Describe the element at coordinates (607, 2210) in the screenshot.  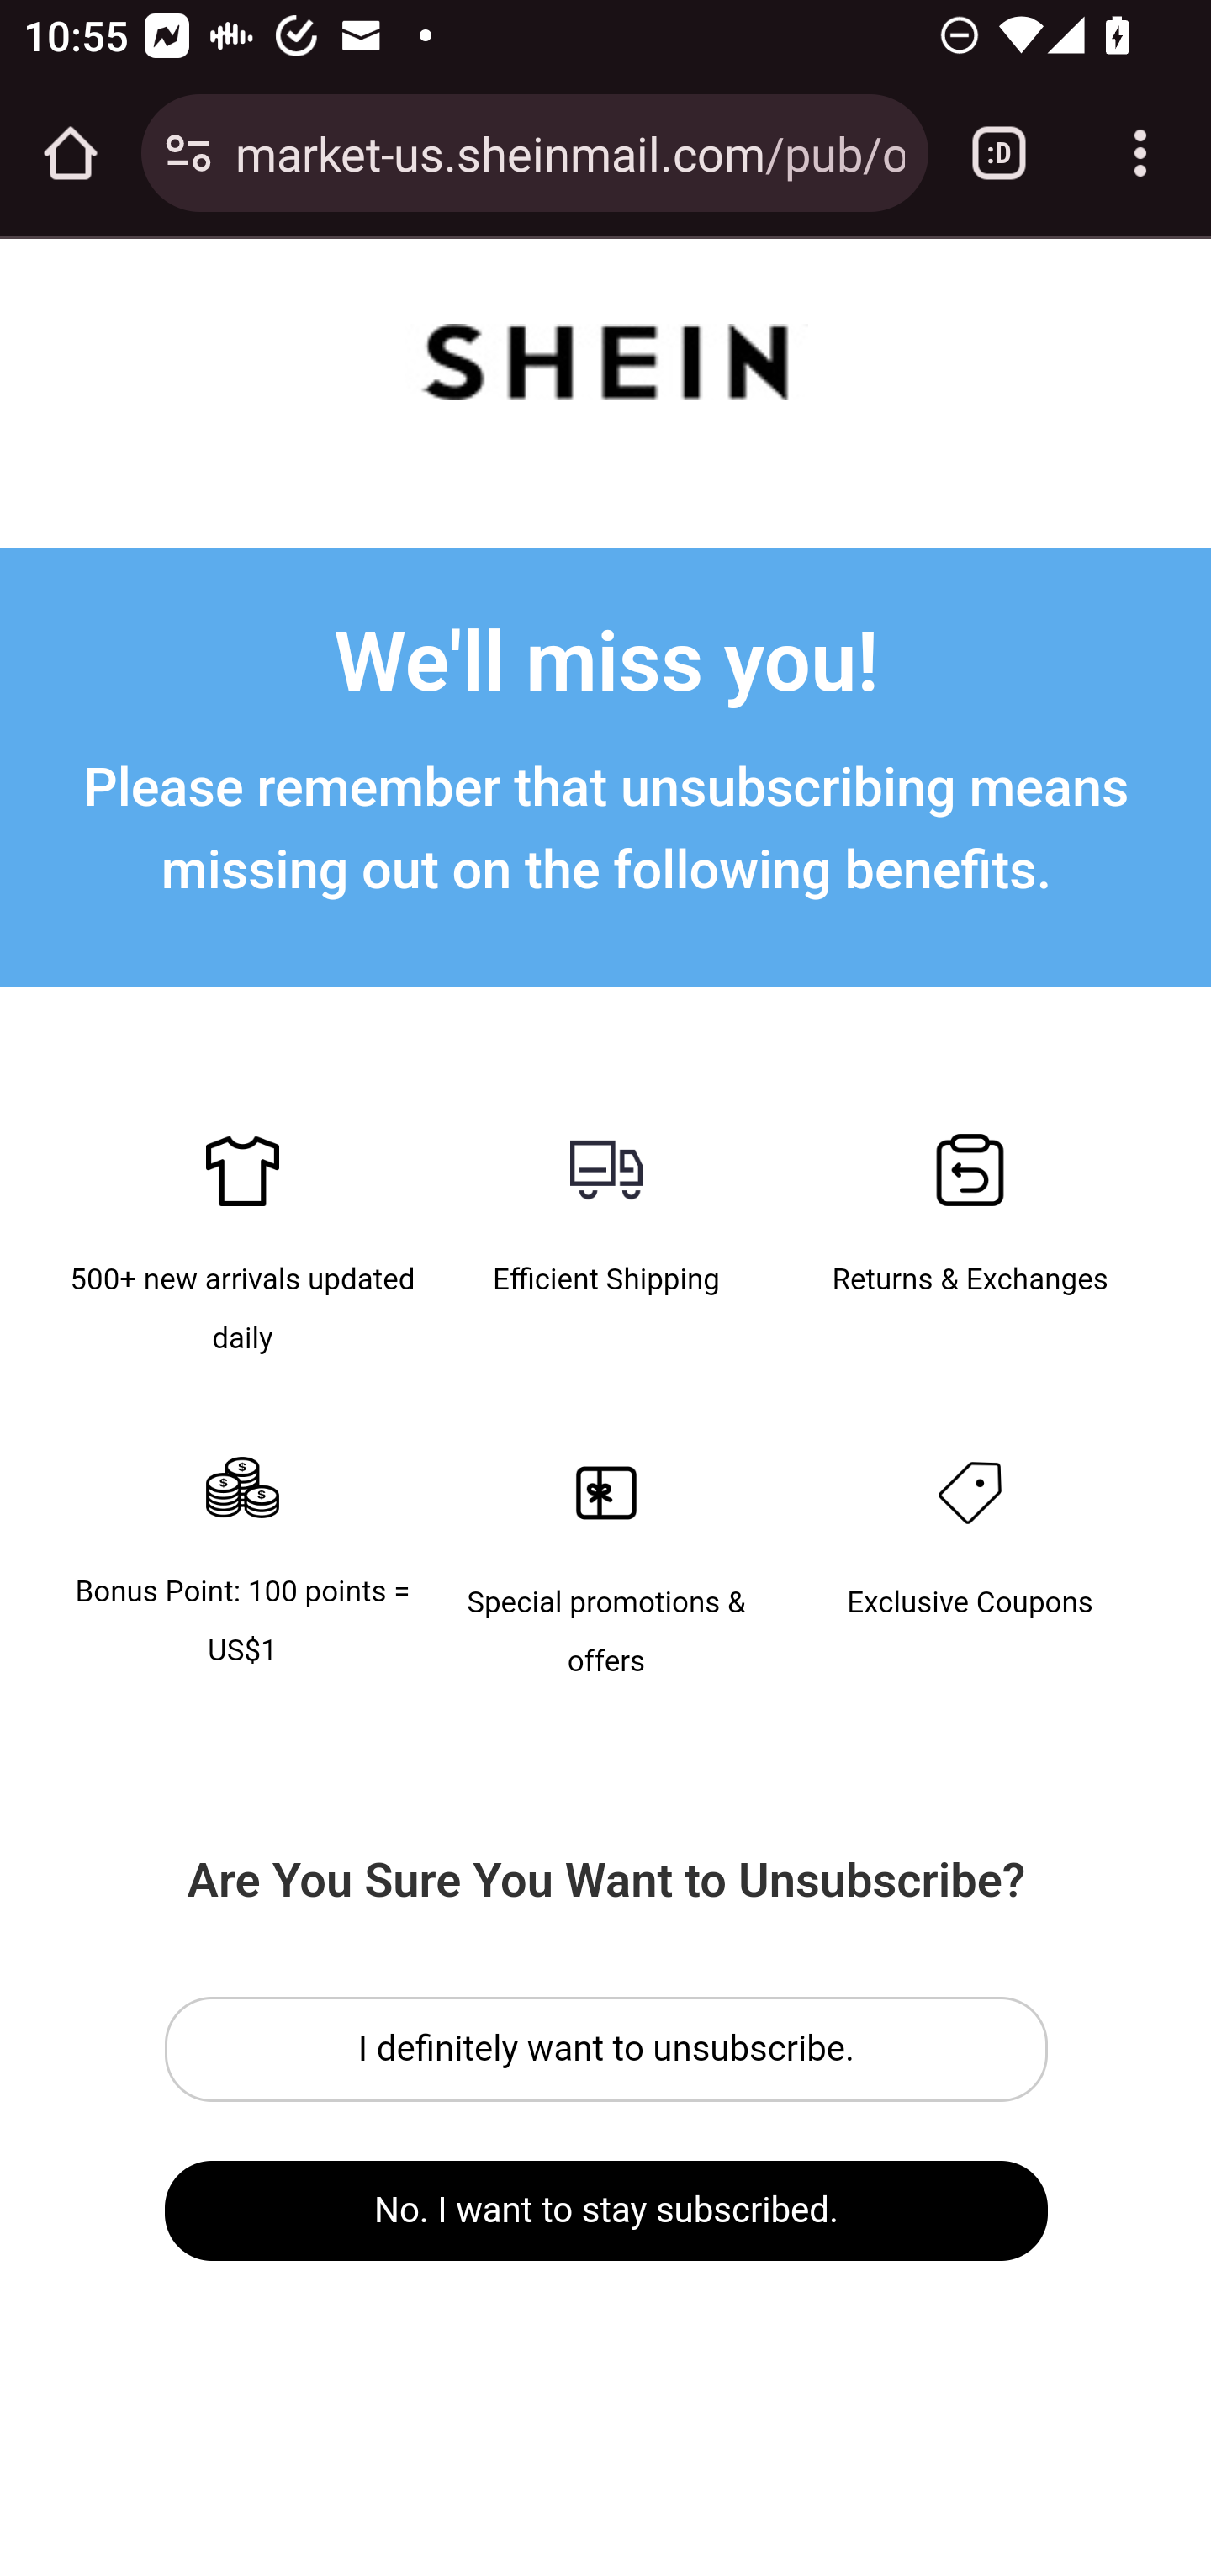
I see `No. I want to stay subscribed.` at that location.